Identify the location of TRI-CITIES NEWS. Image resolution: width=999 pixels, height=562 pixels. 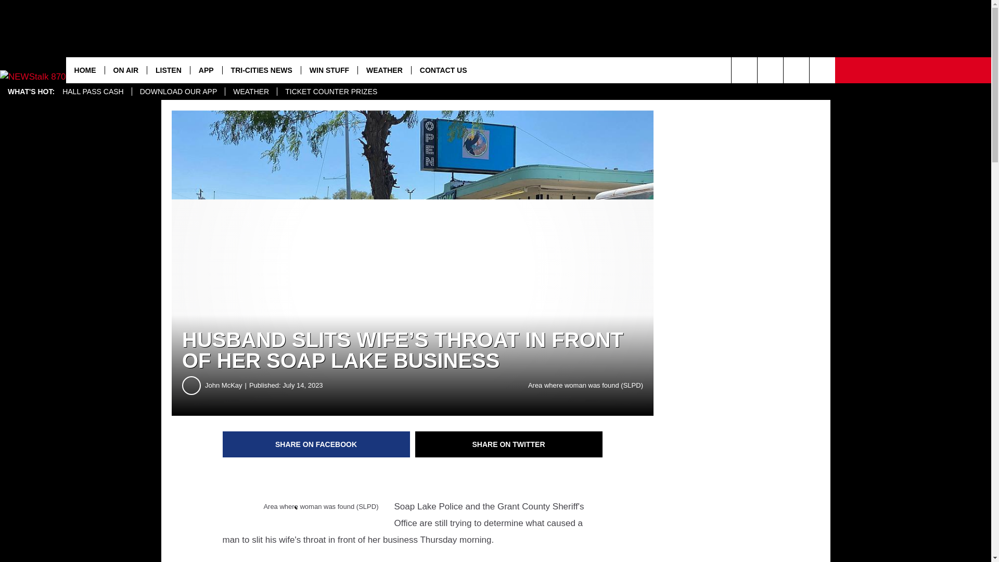
(261, 70).